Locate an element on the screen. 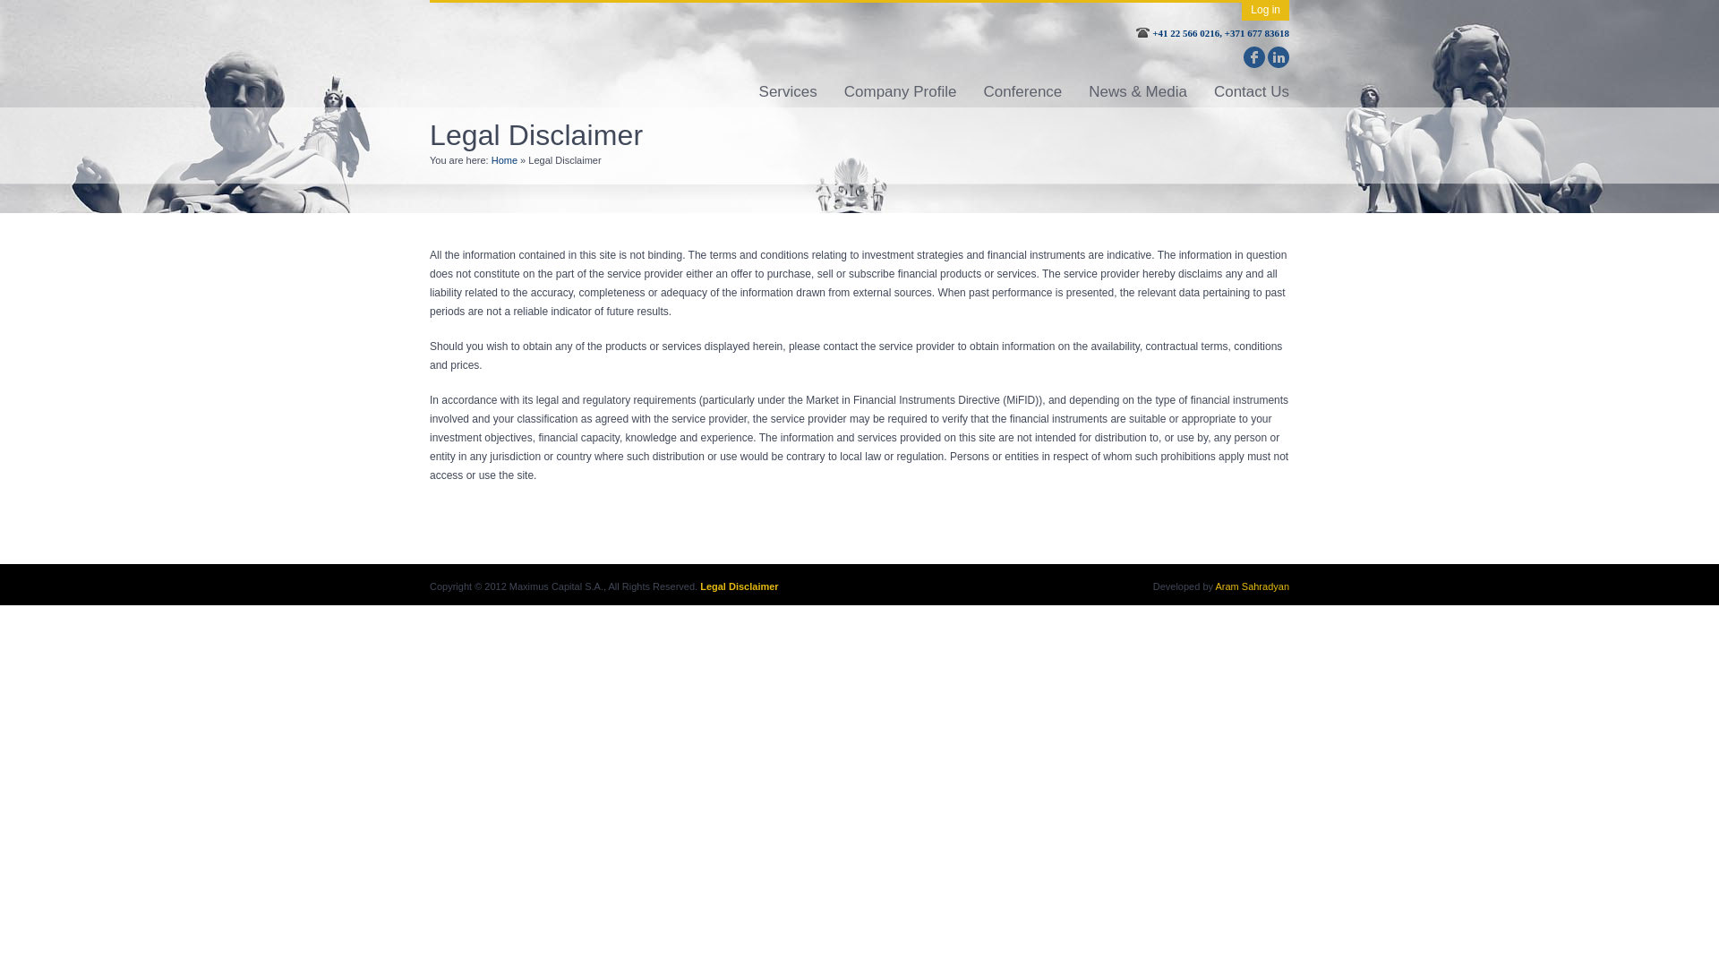  linkedin is located at coordinates (1279, 56).